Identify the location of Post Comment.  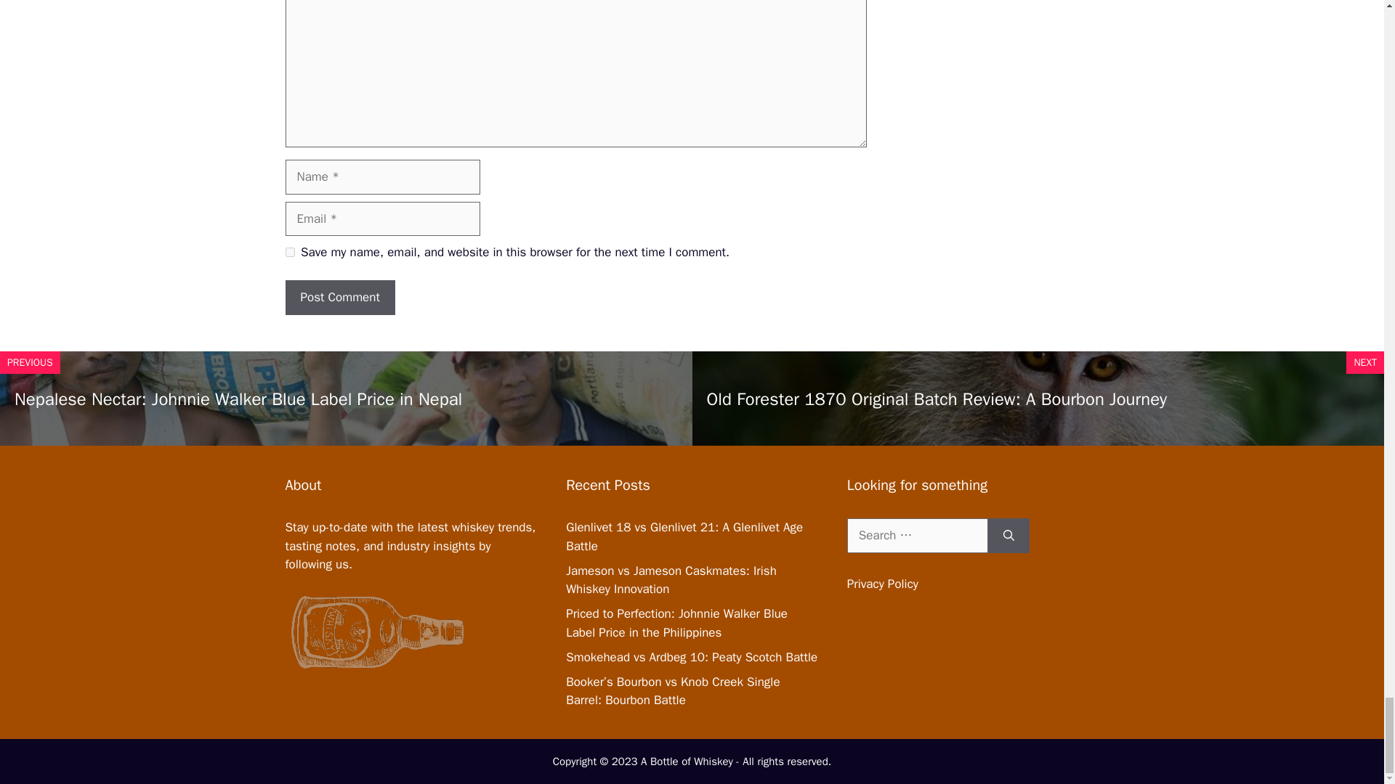
(339, 298).